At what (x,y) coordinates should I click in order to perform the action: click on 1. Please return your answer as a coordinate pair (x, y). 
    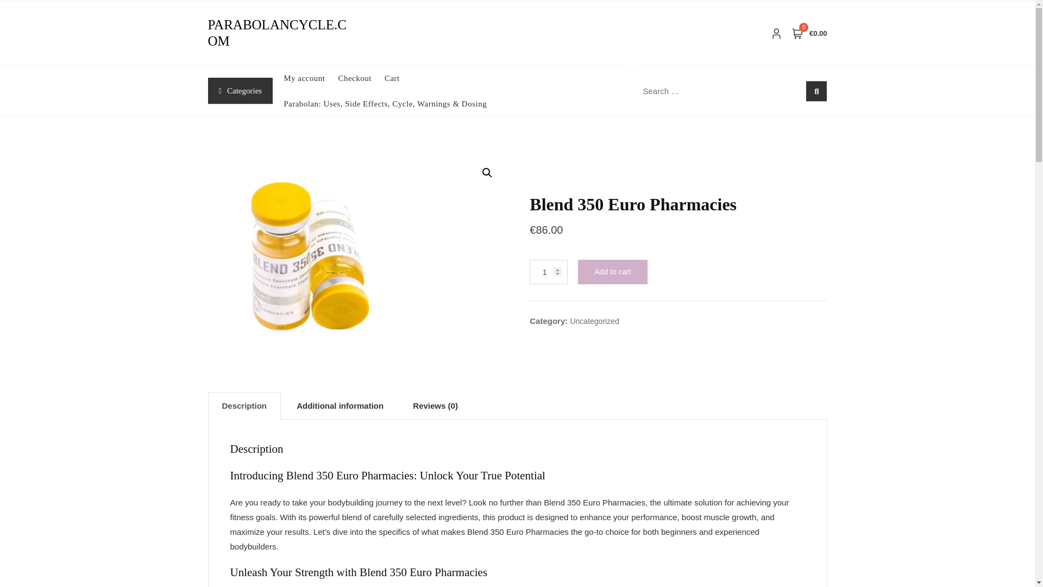
    Looking at the image, I should click on (549, 272).